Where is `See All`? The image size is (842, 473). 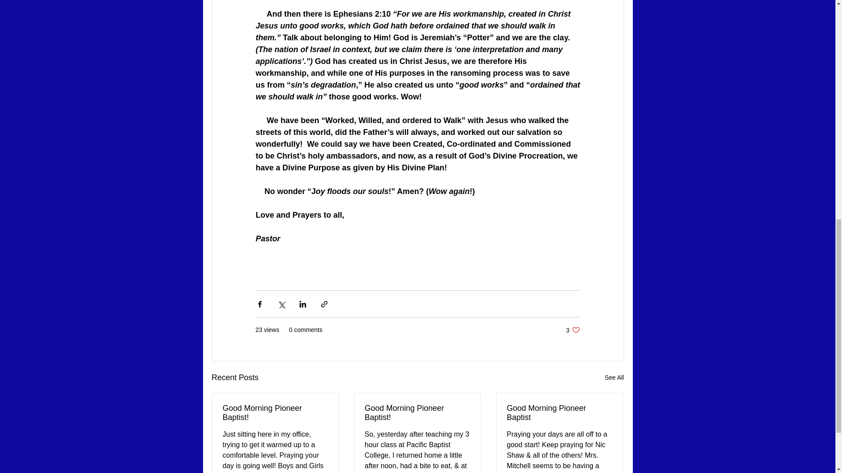
See All is located at coordinates (614, 378).